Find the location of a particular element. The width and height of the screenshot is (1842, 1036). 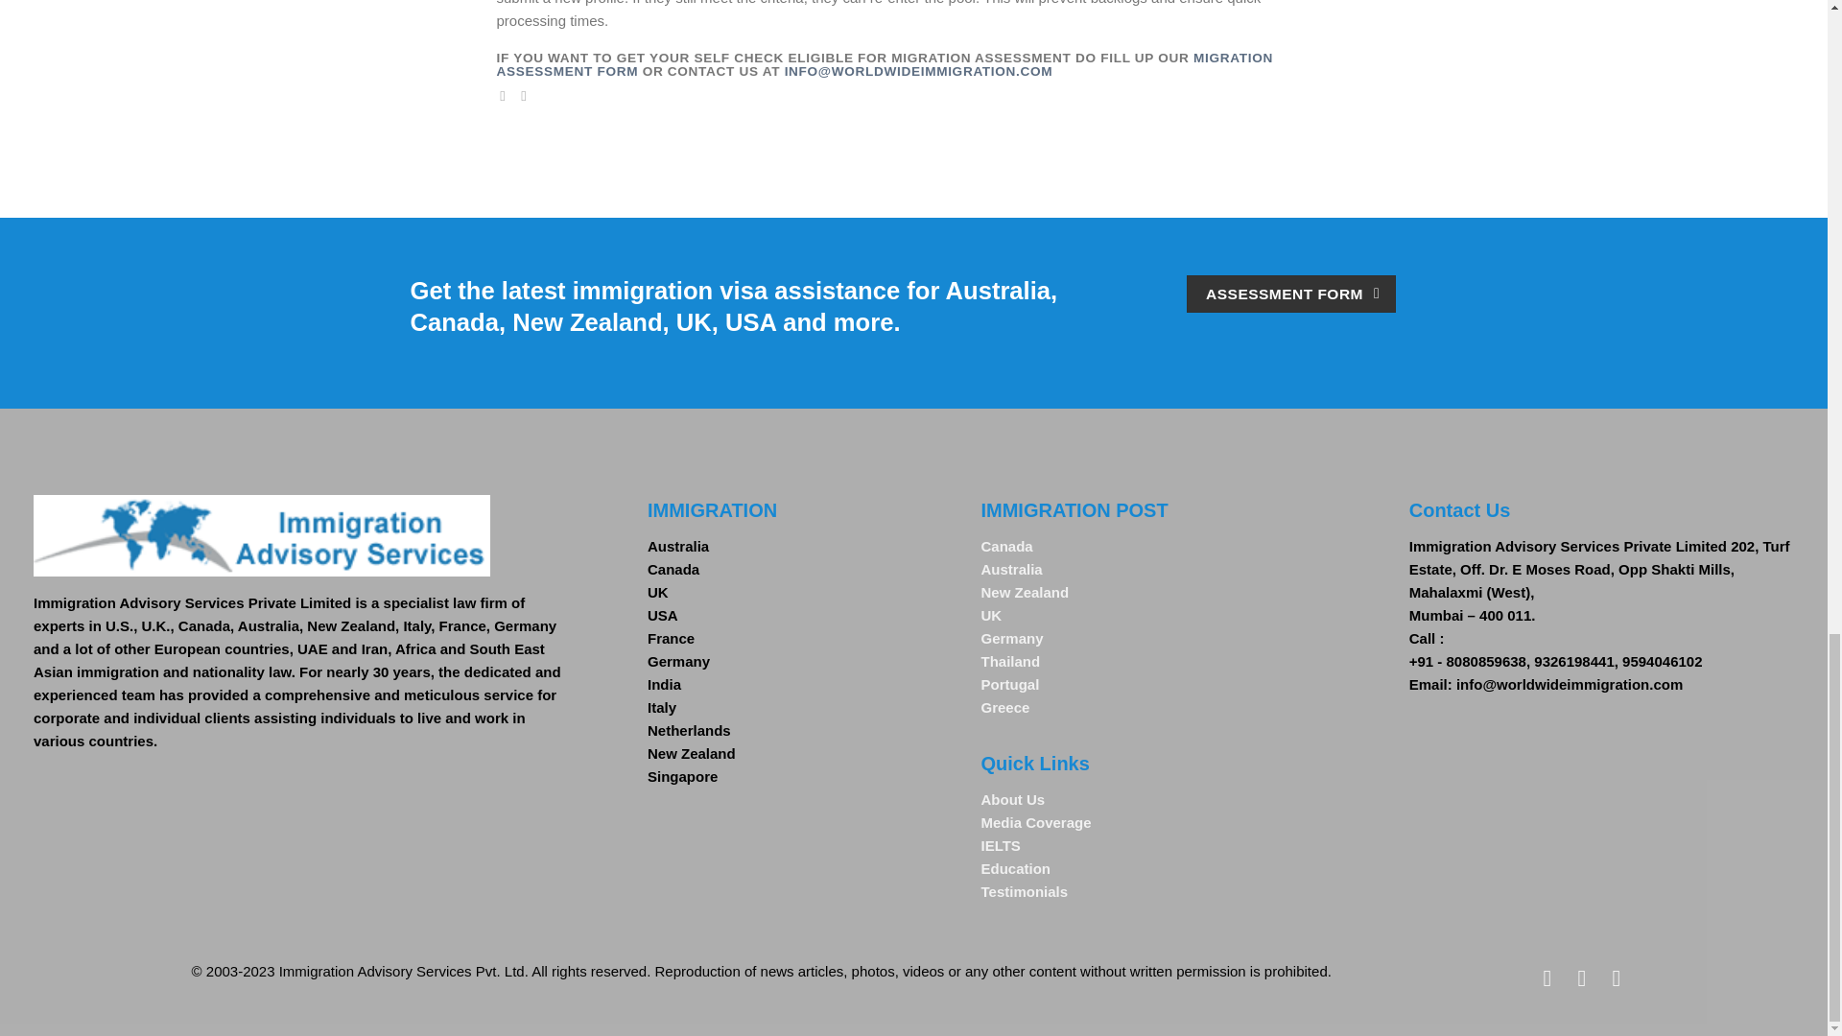

Share on LinkedIn is located at coordinates (528, 96).